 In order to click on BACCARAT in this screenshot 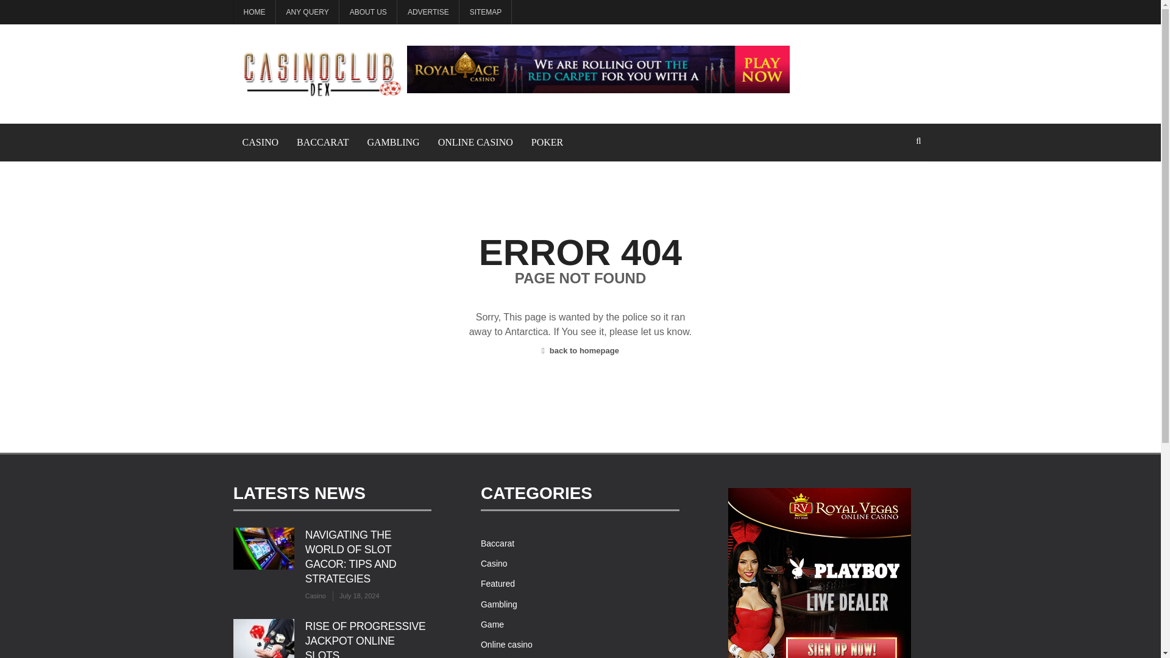, I will do `click(323, 143)`.